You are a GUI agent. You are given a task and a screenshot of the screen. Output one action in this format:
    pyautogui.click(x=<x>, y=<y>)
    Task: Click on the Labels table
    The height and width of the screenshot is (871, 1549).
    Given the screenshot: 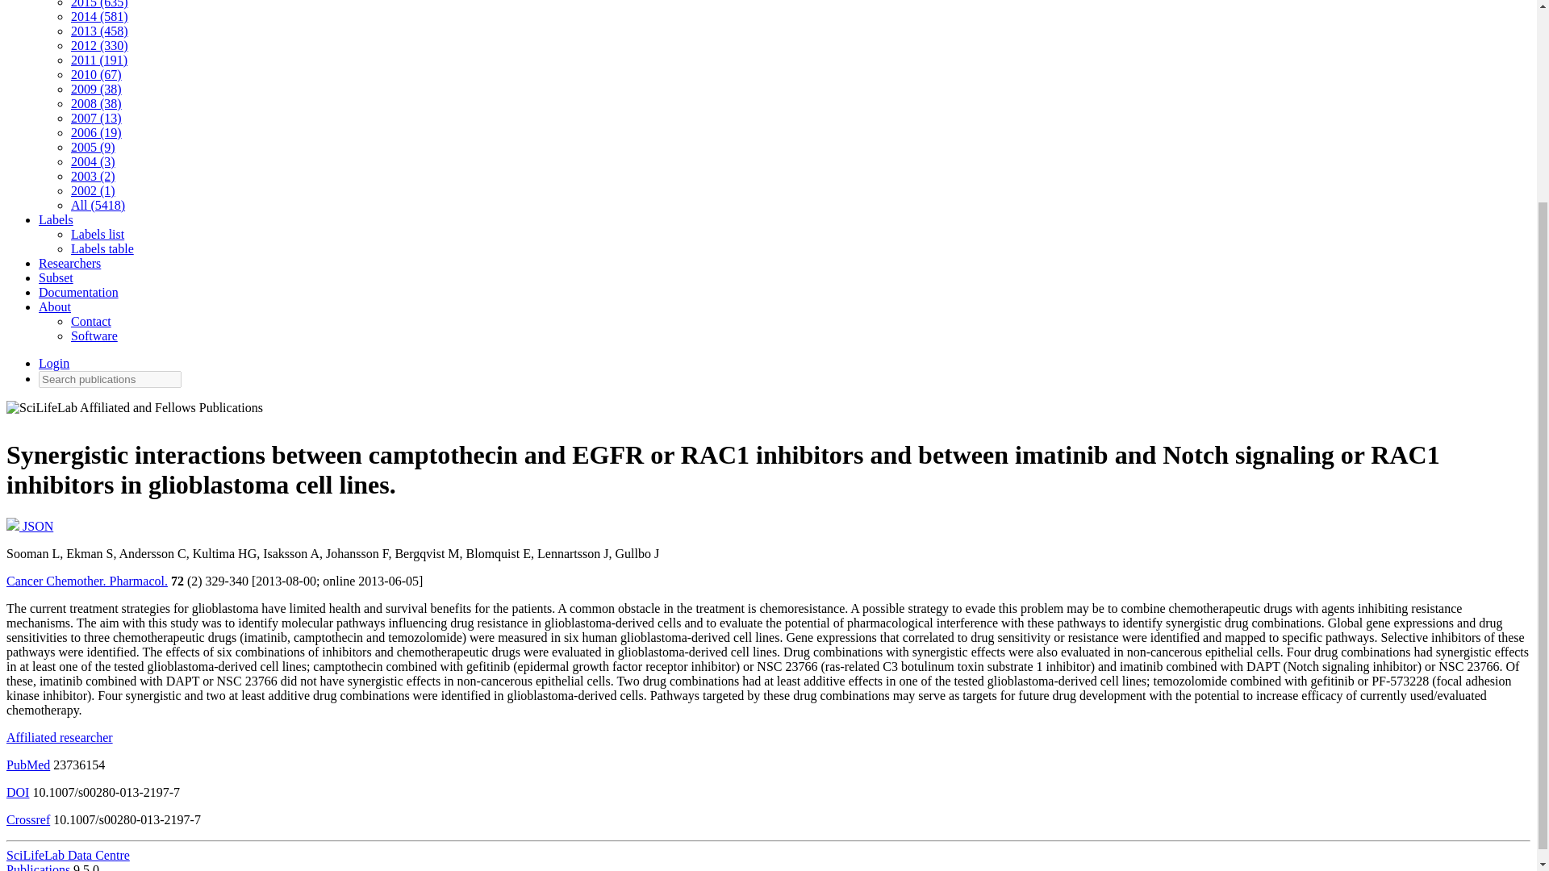 What is the action you would take?
    pyautogui.click(x=102, y=248)
    